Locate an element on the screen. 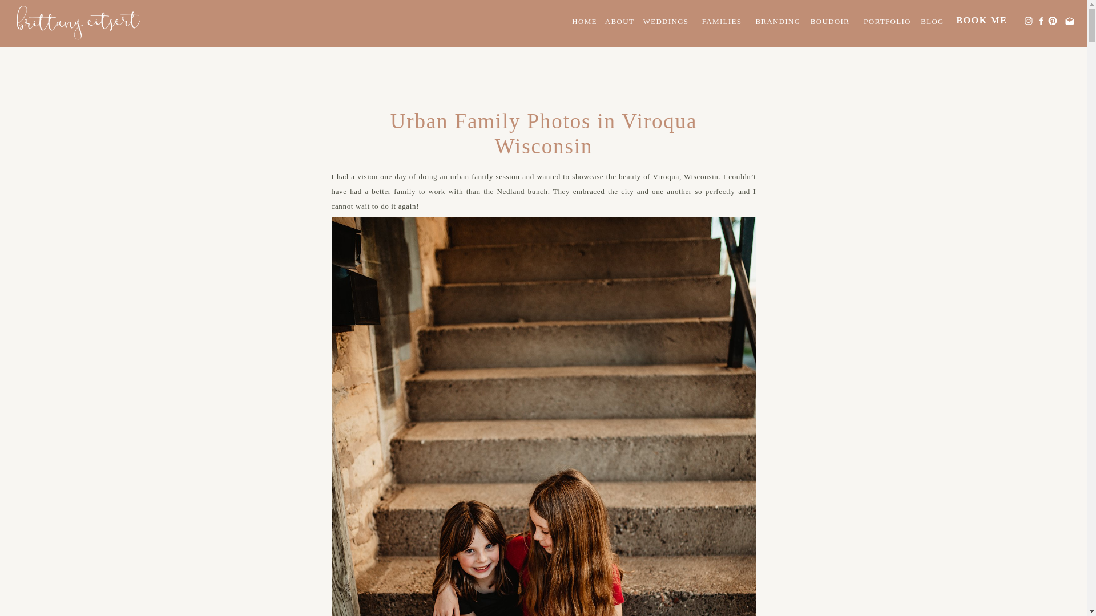 This screenshot has width=1096, height=616. BOOK ME is located at coordinates (982, 21).